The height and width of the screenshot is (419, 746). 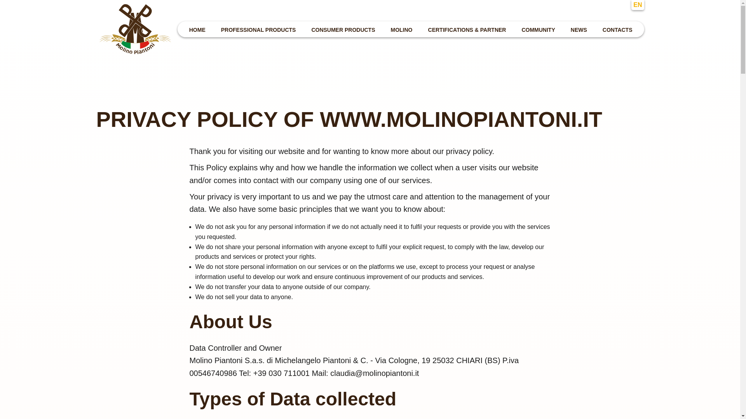 What do you see at coordinates (197, 29) in the screenshot?
I see `HOME` at bounding box center [197, 29].